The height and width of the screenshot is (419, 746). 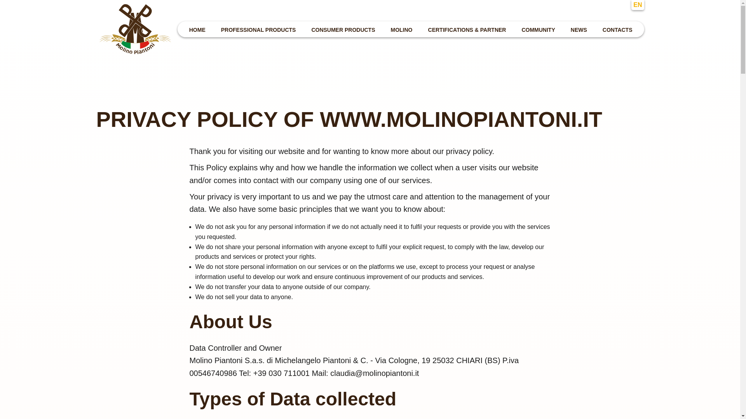 What do you see at coordinates (197, 29) in the screenshot?
I see `HOME` at bounding box center [197, 29].